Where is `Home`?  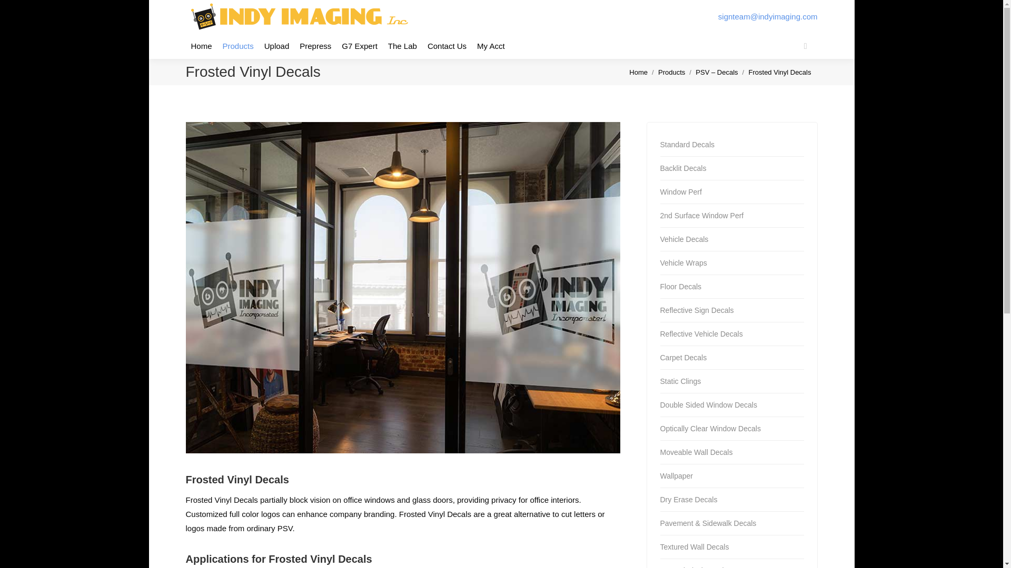
Home is located at coordinates (201, 46).